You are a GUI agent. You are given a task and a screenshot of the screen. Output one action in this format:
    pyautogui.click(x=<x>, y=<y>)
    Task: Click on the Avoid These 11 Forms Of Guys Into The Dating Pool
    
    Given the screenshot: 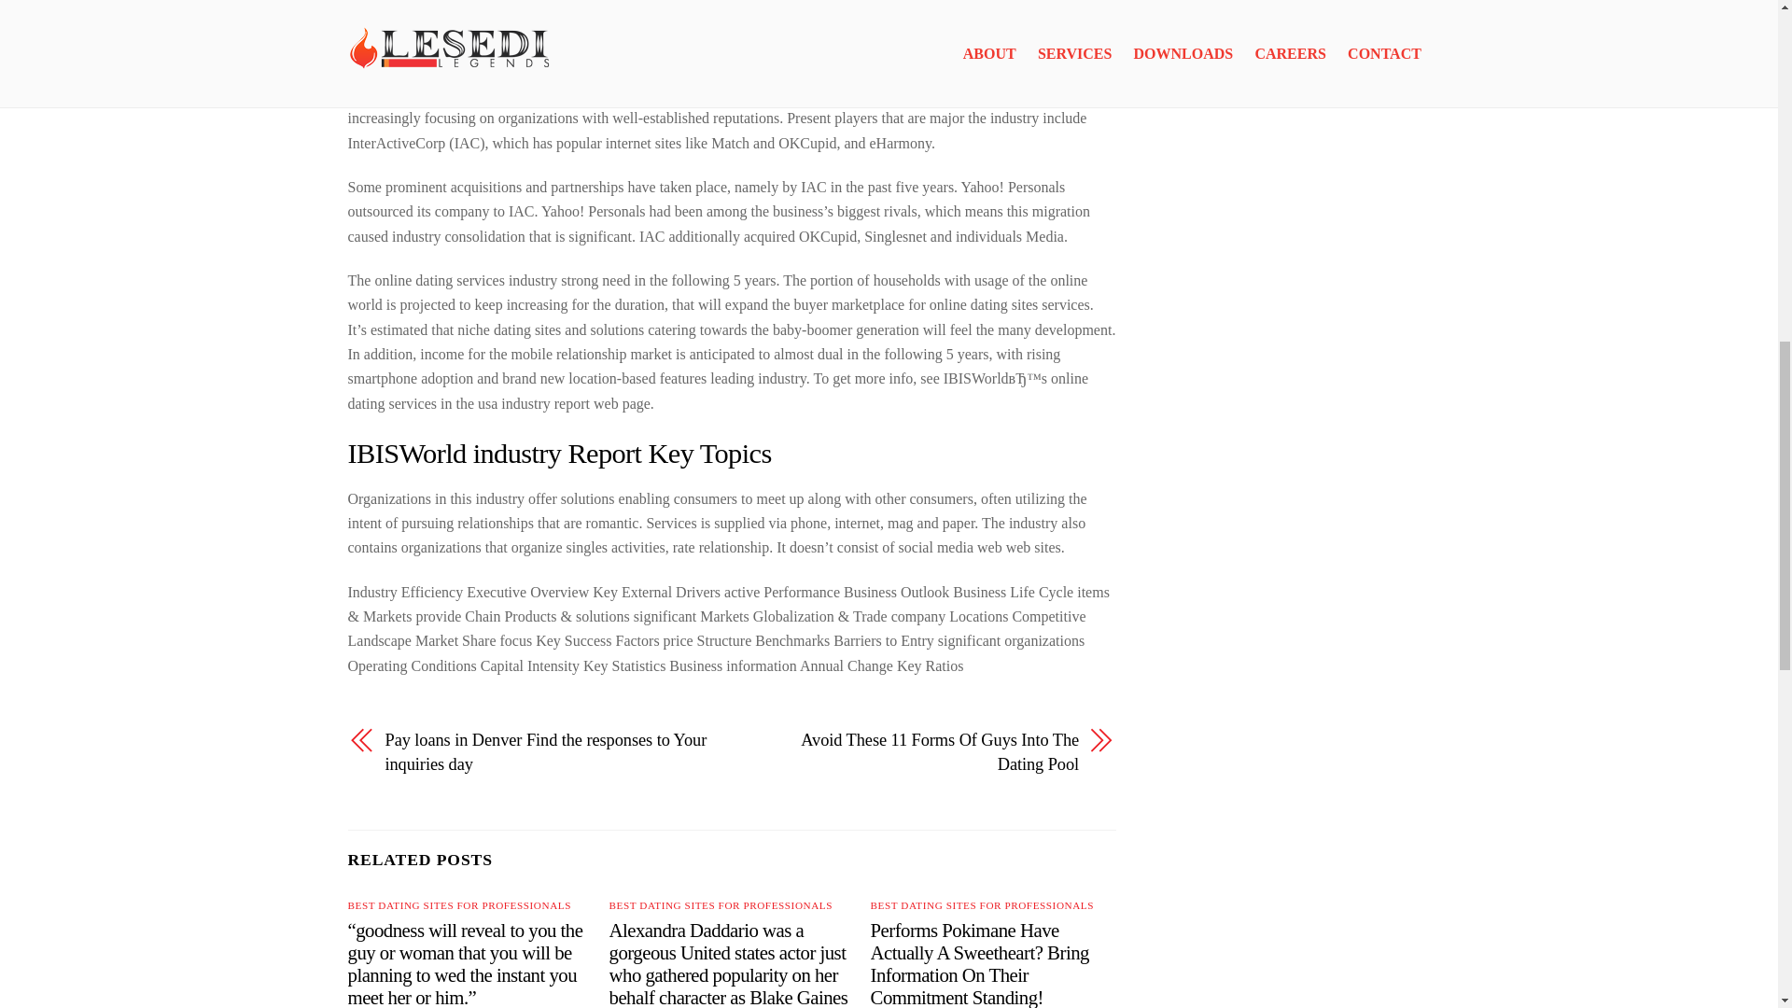 What is the action you would take?
    pyautogui.click(x=917, y=752)
    